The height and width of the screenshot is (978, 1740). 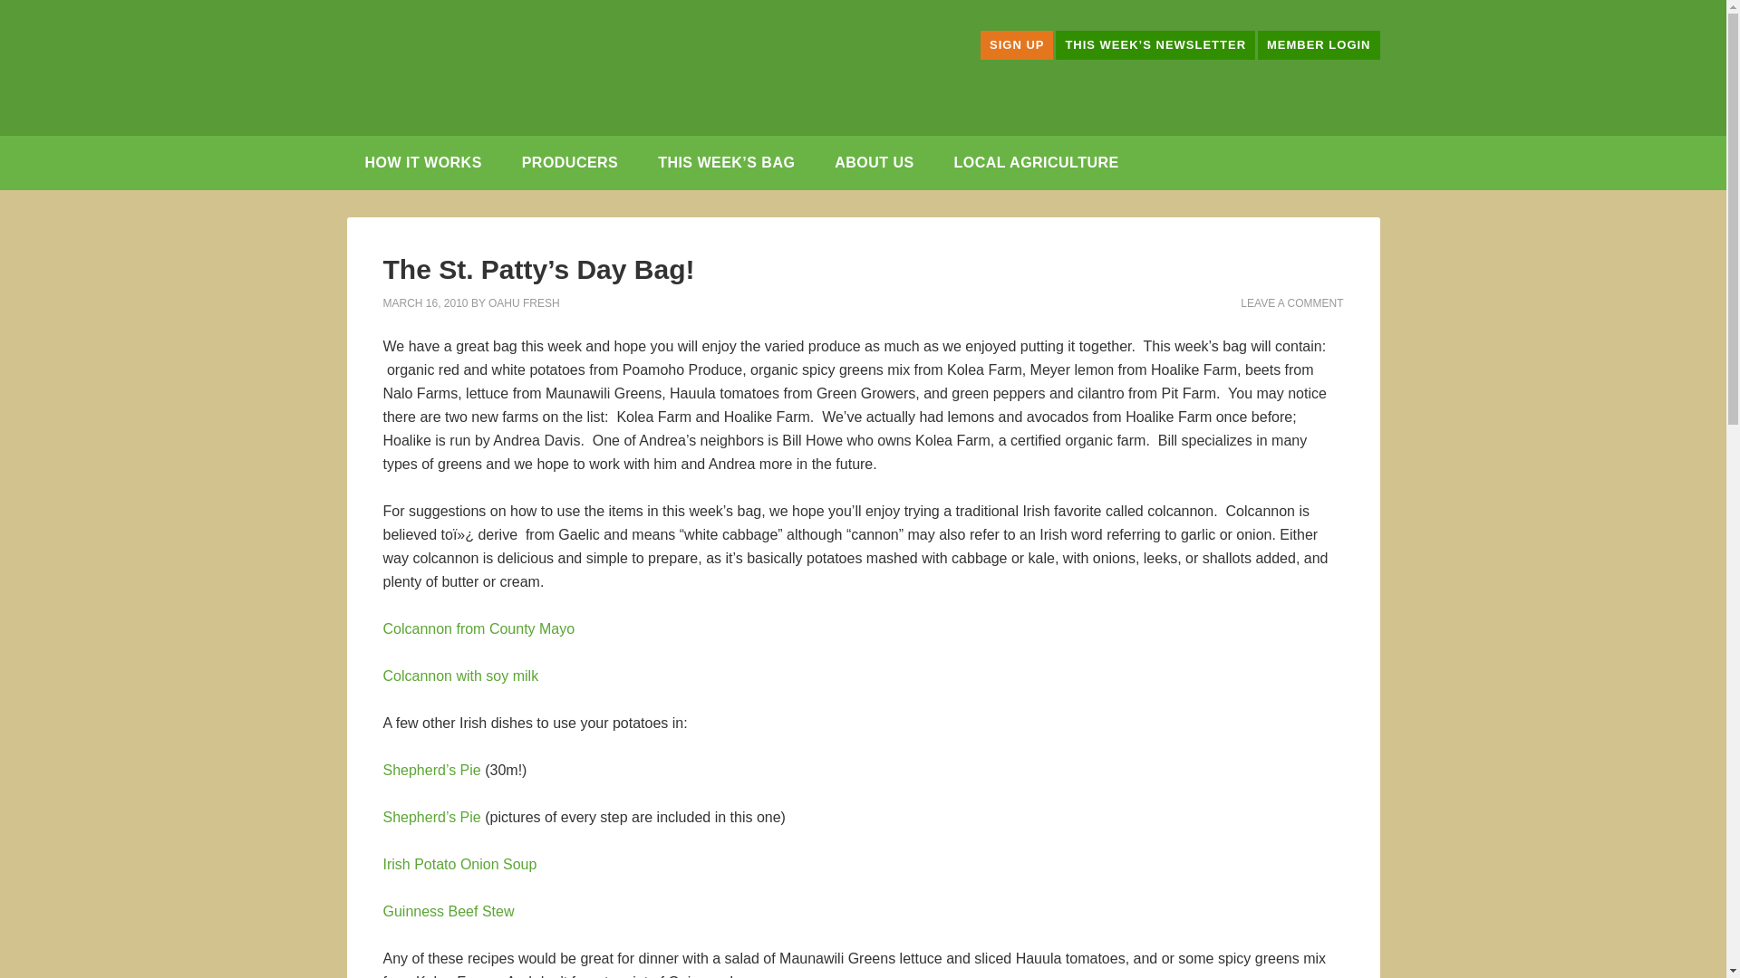 I want to click on PRODUCERS, so click(x=570, y=163).